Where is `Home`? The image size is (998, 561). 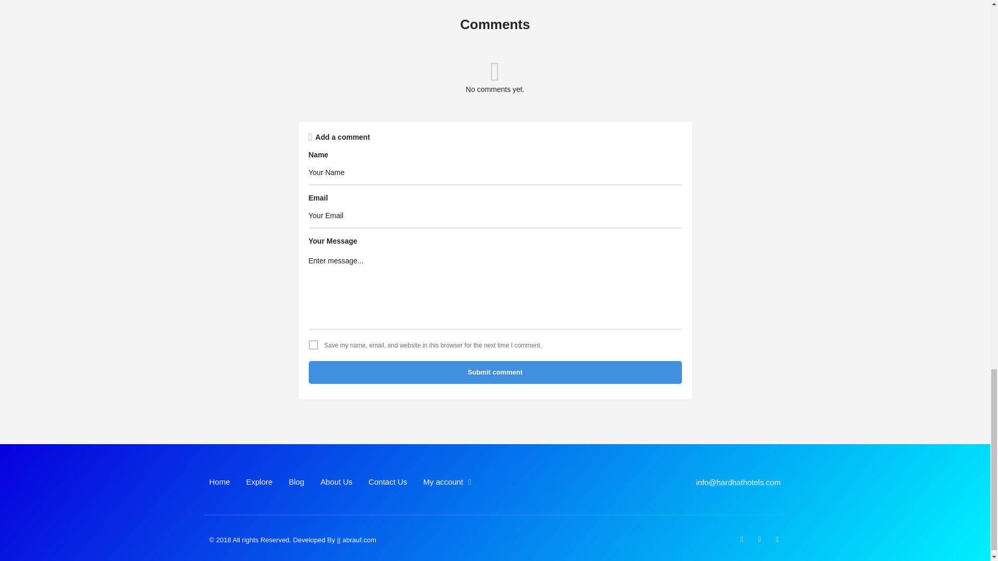
Home is located at coordinates (219, 482).